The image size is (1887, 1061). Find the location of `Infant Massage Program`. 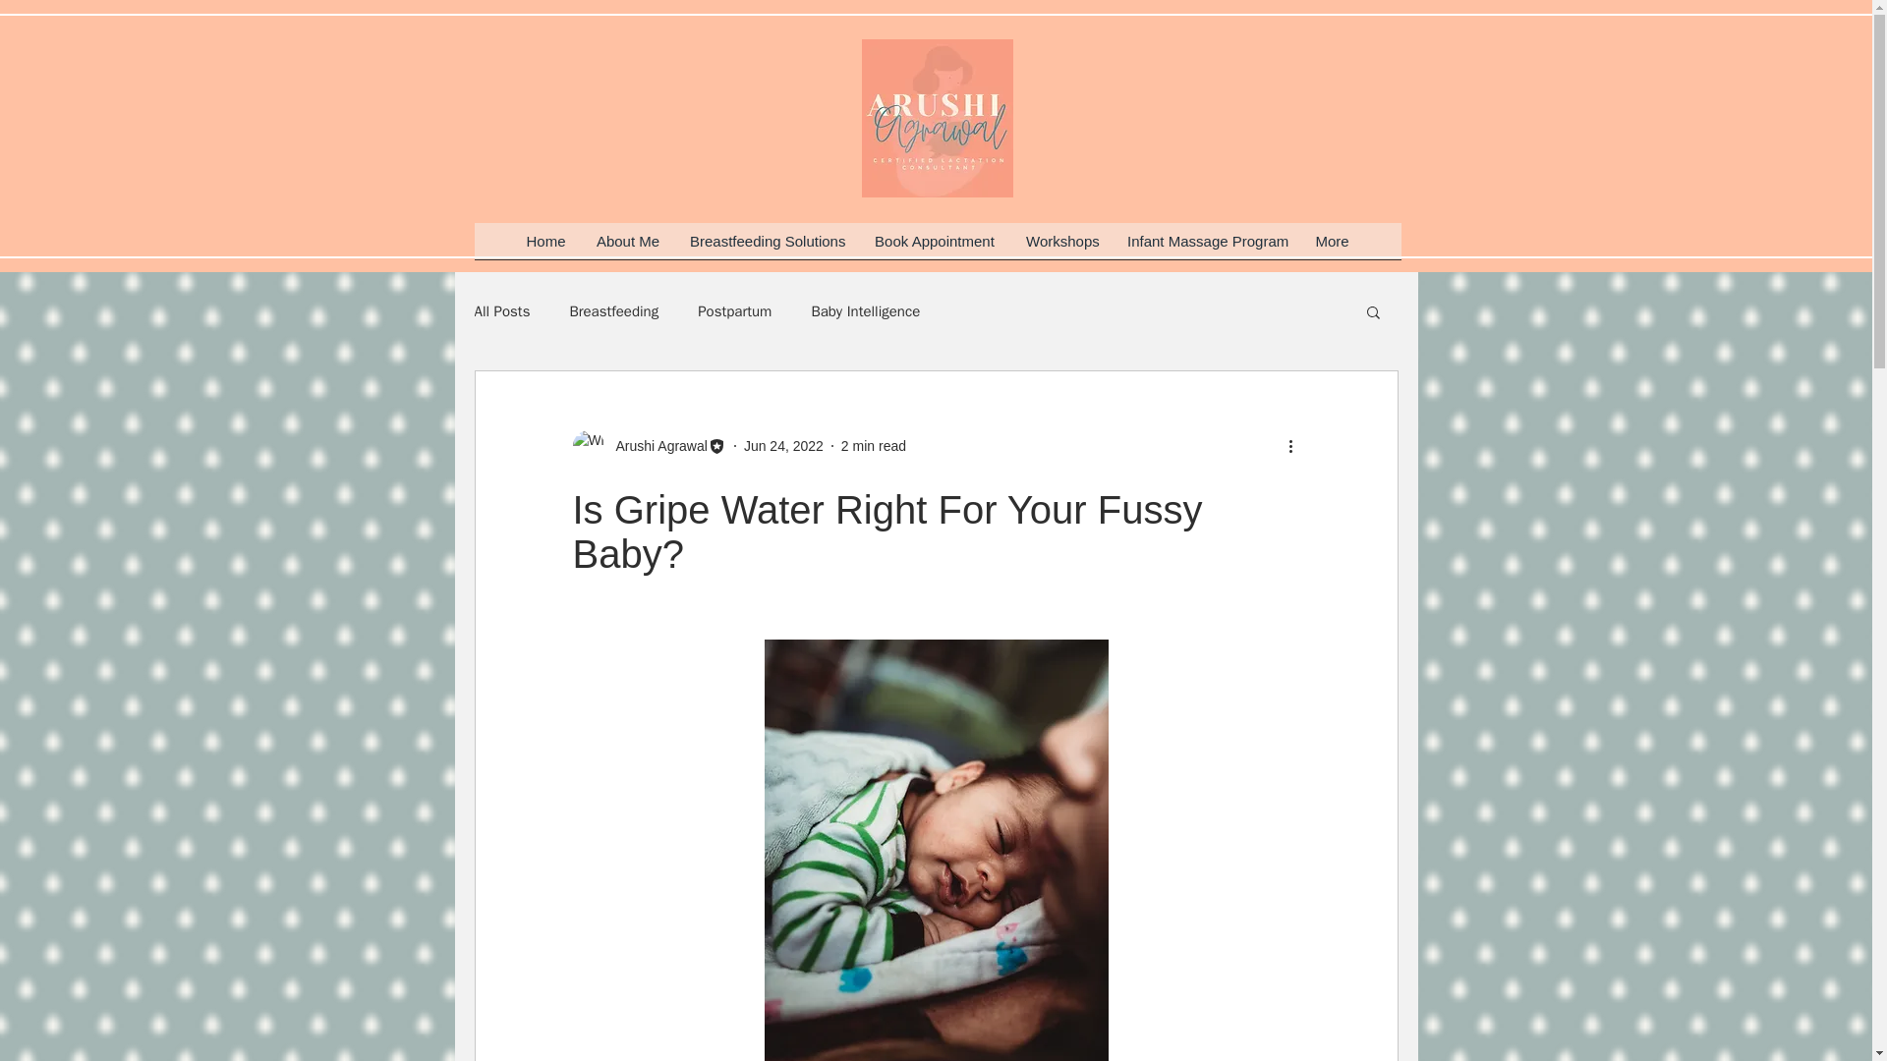

Infant Massage Program is located at coordinates (1206, 247).